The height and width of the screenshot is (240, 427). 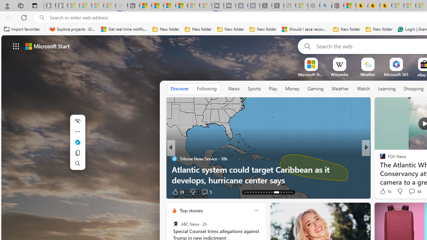 What do you see at coordinates (314, 6) in the screenshot?
I see `Nordace - Summer Adventures 2024 - Sleeping` at bounding box center [314, 6].